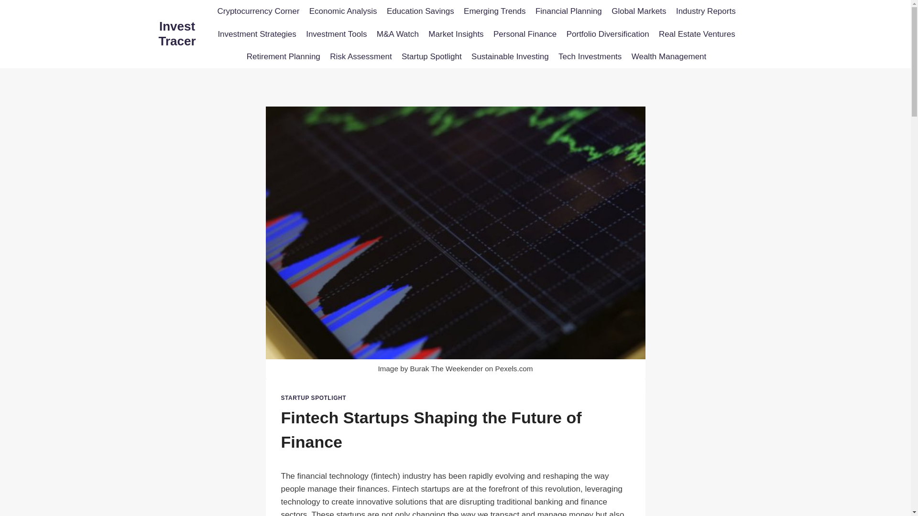  I want to click on Startup Spotlight, so click(431, 56).